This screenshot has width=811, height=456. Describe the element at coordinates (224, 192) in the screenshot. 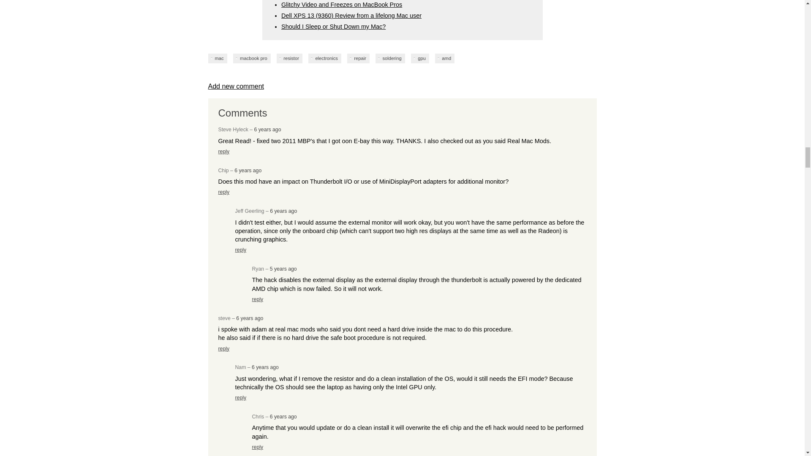

I see `reply` at that location.